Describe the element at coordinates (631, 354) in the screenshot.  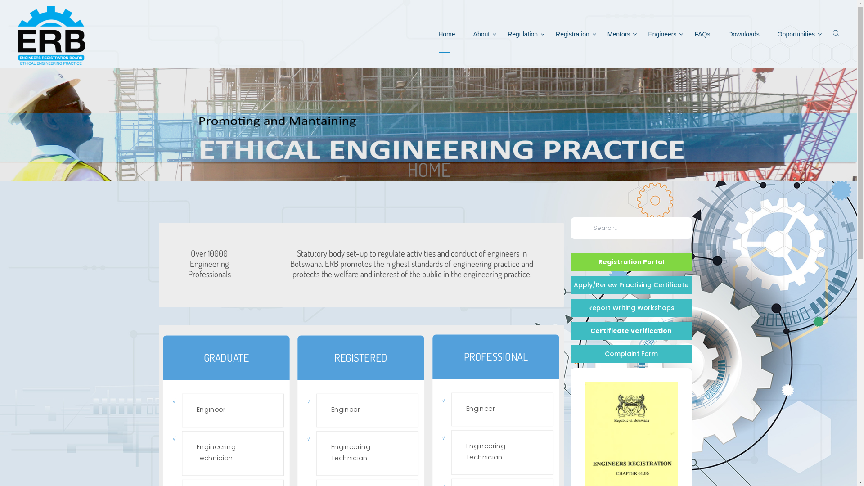
I see `Complaint Form` at that location.